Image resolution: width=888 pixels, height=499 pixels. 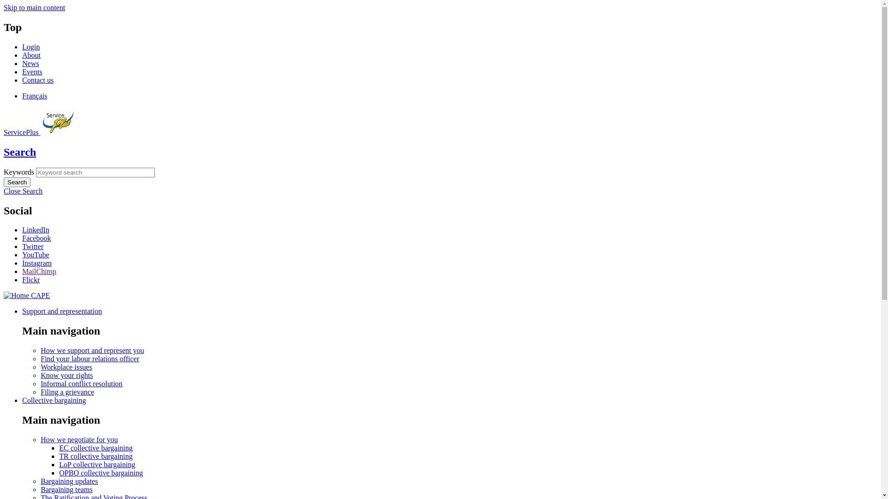 What do you see at coordinates (38, 80) in the screenshot?
I see `Contact us` at bounding box center [38, 80].